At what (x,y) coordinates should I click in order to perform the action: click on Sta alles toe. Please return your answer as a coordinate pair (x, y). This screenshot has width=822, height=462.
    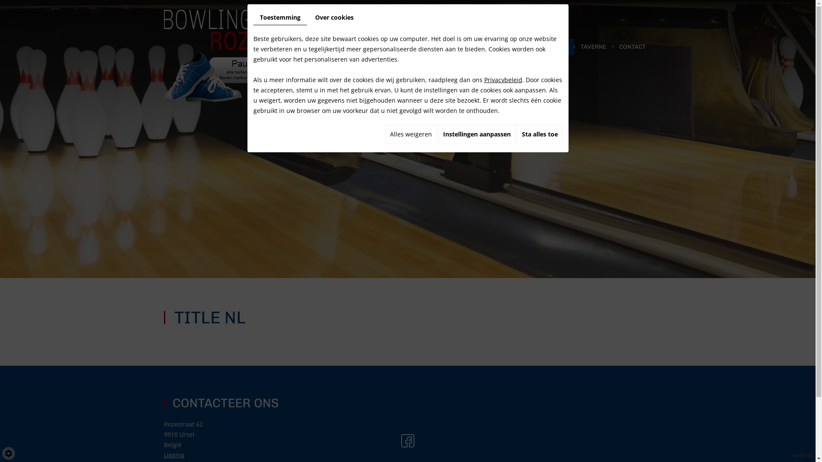
    Looking at the image, I should click on (540, 134).